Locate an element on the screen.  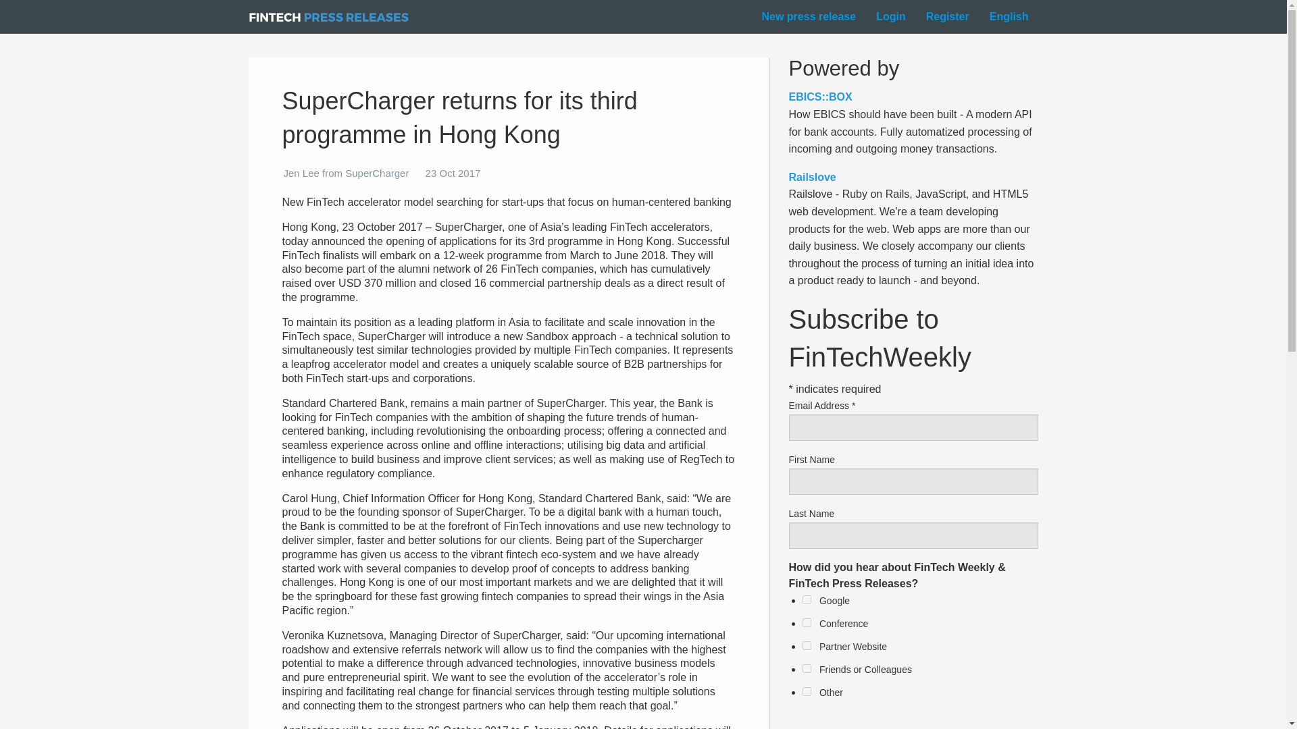
New press release is located at coordinates (808, 16).